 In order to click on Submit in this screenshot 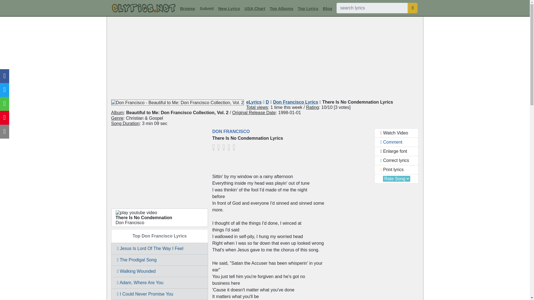, I will do `click(207, 8)`.